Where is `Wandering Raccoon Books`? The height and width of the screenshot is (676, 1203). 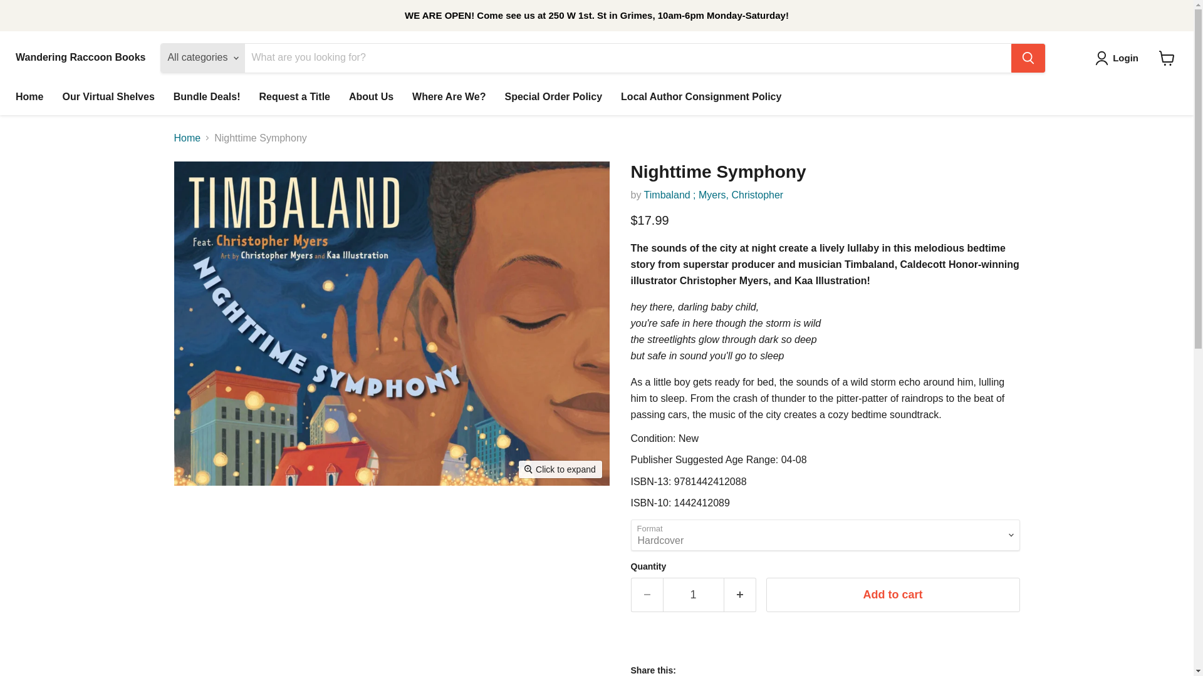
Wandering Raccoon Books is located at coordinates (80, 58).